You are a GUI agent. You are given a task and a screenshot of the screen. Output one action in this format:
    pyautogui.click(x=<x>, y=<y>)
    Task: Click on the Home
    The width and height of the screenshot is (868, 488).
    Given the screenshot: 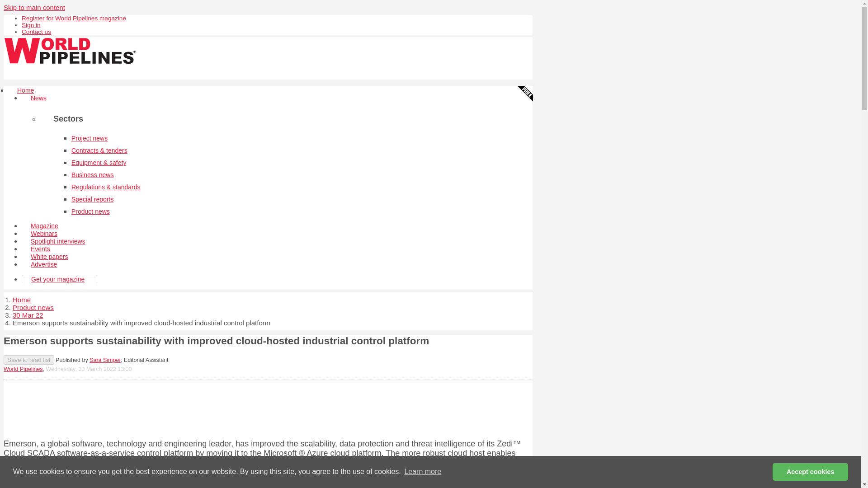 What is the action you would take?
    pyautogui.click(x=25, y=90)
    